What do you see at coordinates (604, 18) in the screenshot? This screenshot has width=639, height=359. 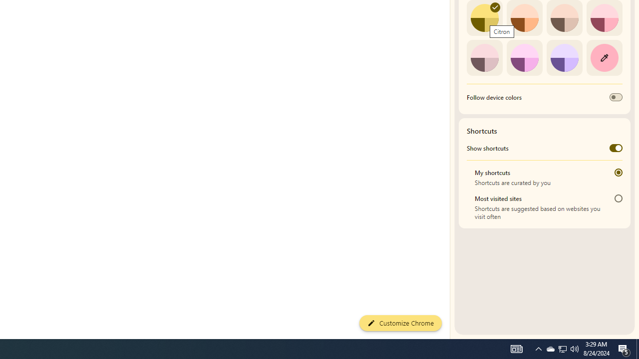 I see `Rose` at bounding box center [604, 18].